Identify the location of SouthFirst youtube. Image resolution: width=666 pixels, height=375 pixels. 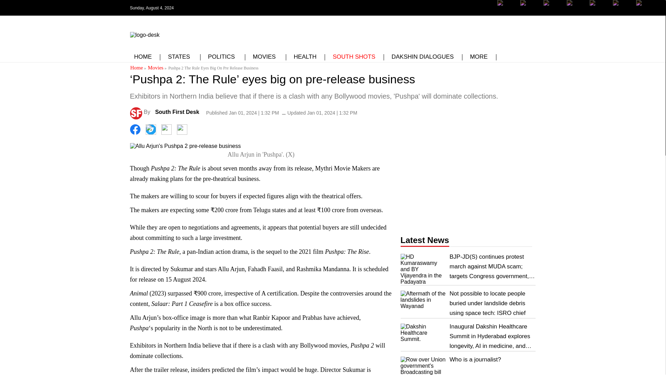
(576, 8).